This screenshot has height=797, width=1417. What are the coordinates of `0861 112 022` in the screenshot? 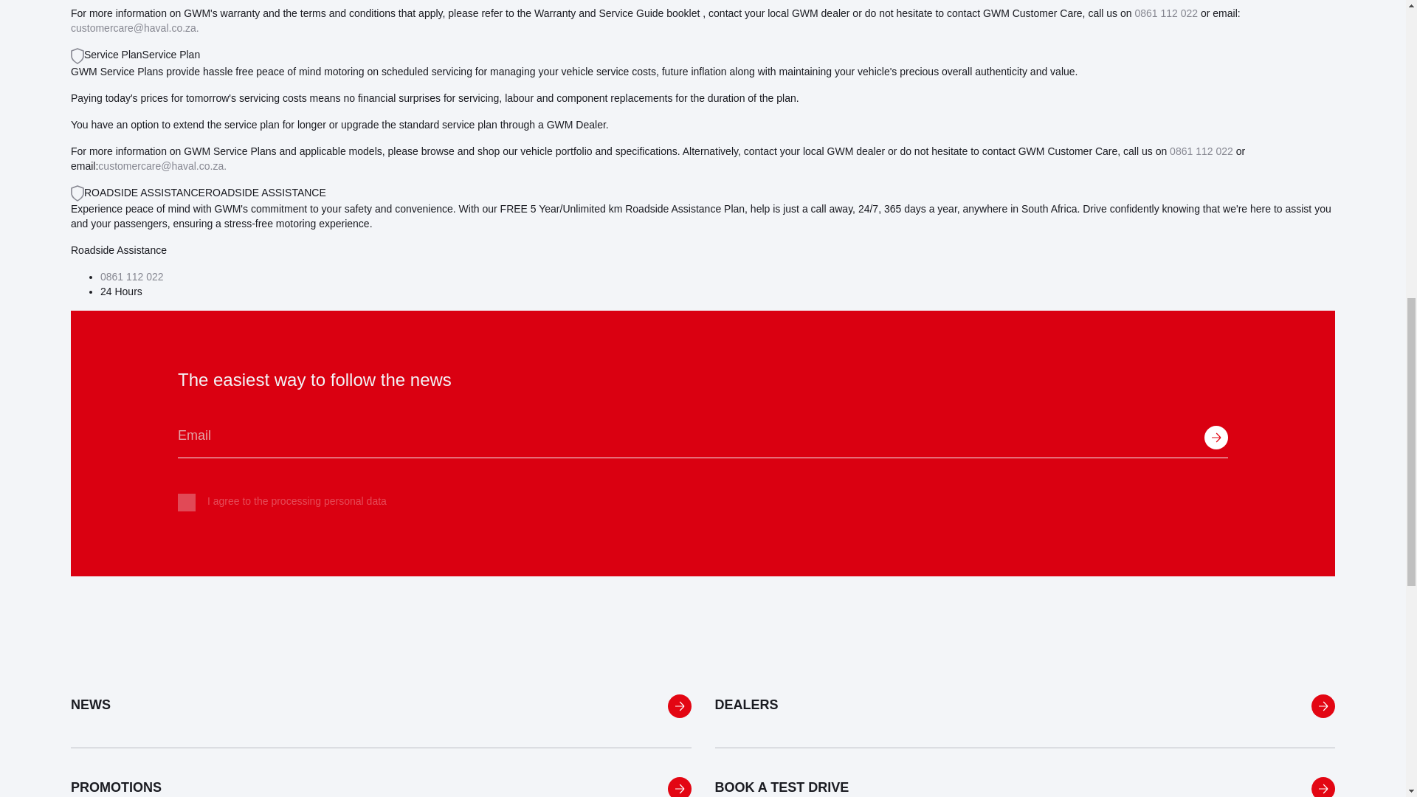 It's located at (1201, 151).